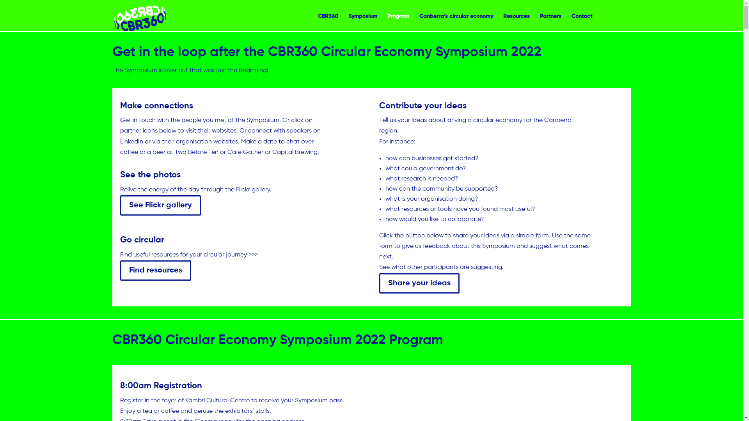 Image resolution: width=749 pixels, height=421 pixels. Describe the element at coordinates (328, 21) in the screenshot. I see `CBR360` at that location.